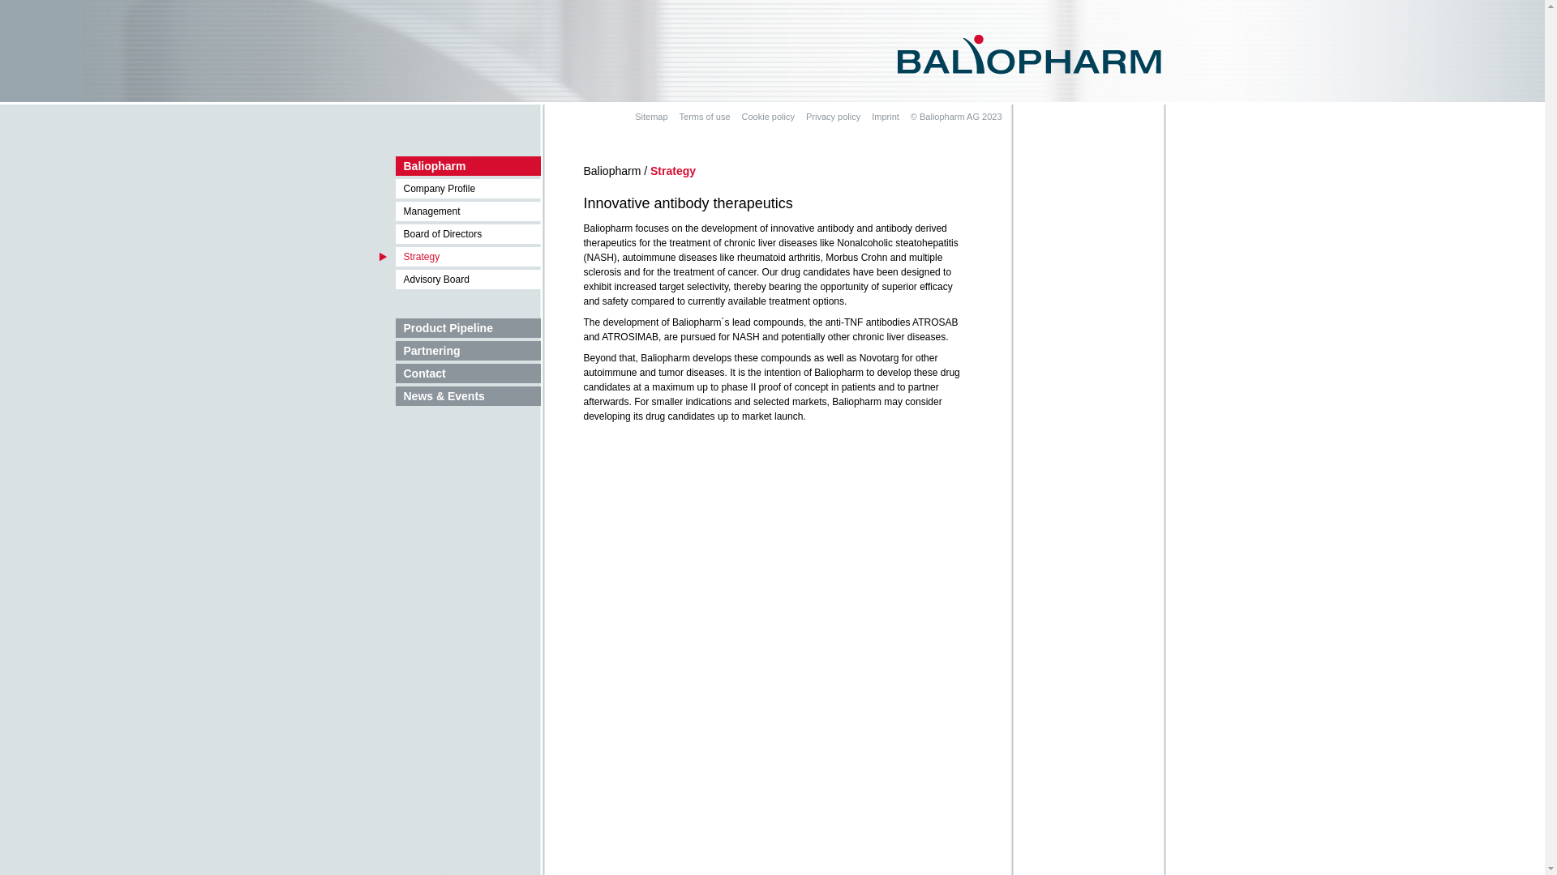 Image resolution: width=1557 pixels, height=875 pixels. I want to click on Management, so click(461, 211).